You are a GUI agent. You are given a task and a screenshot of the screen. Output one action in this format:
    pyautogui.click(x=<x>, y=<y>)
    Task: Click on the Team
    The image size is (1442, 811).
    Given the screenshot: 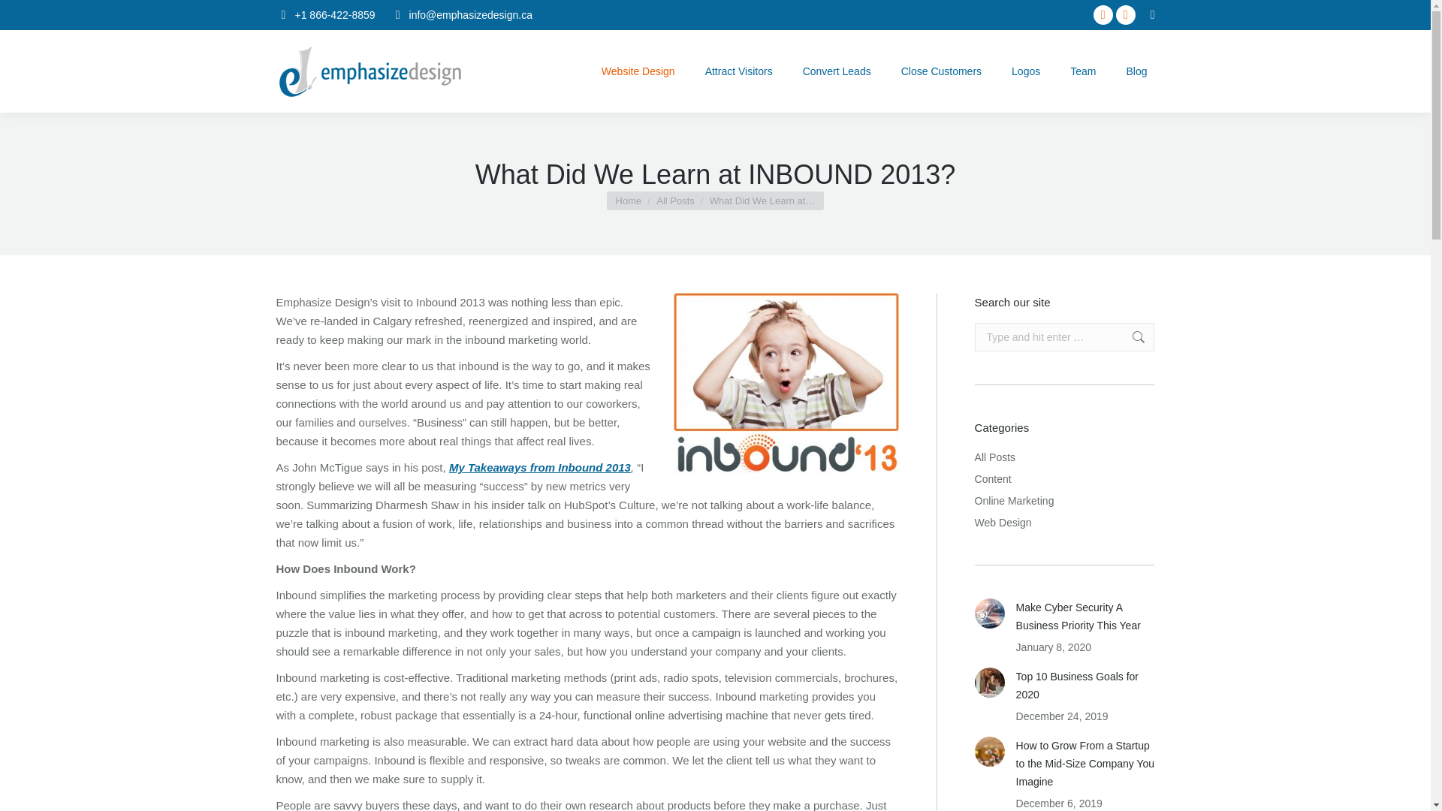 What is the action you would take?
    pyautogui.click(x=1083, y=71)
    